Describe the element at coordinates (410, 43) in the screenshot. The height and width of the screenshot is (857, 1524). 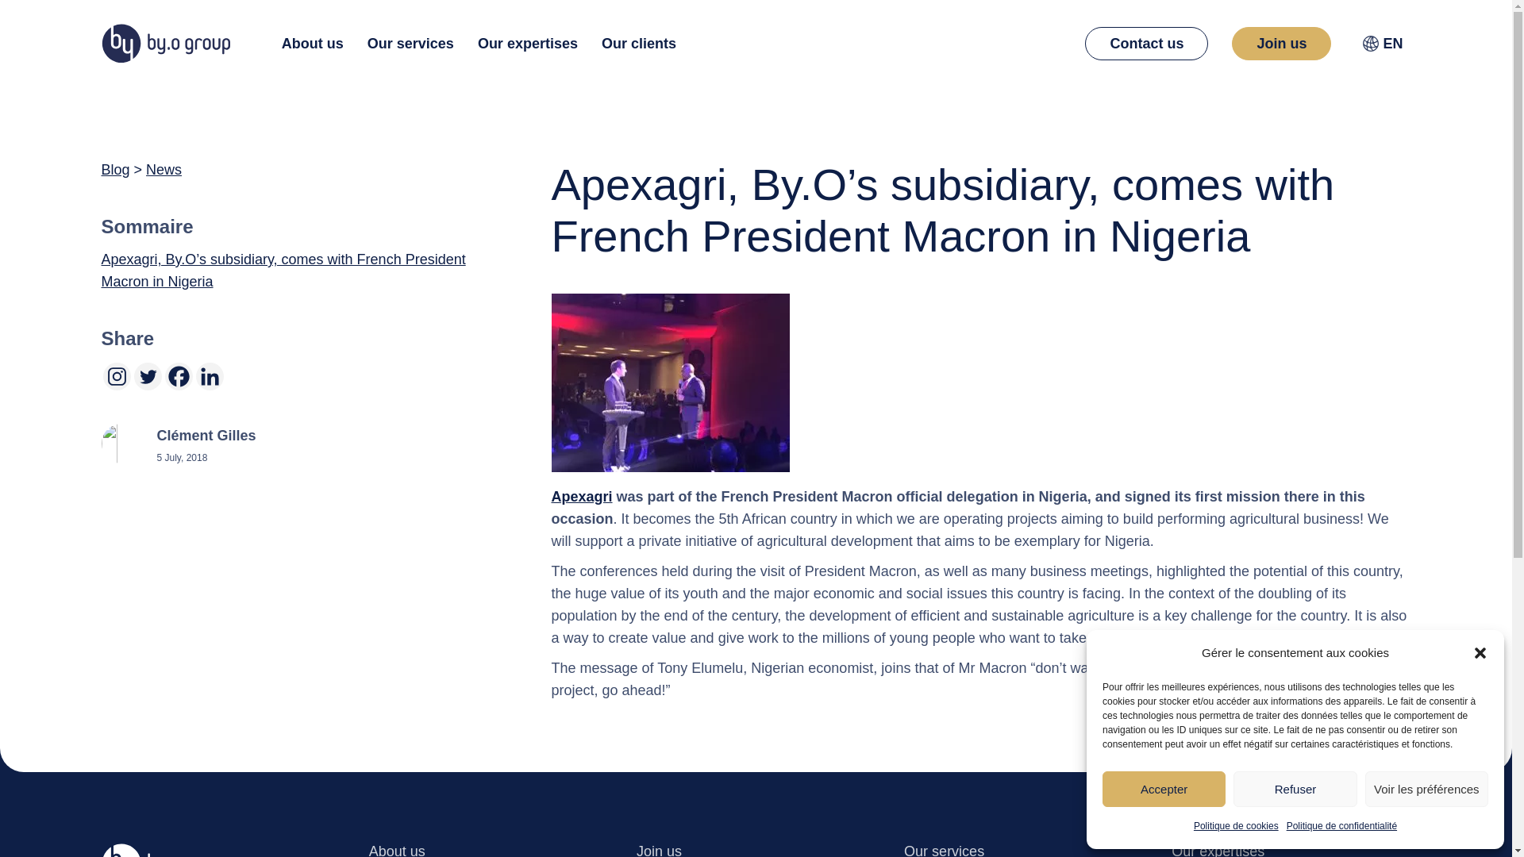
I see `Our services` at that location.